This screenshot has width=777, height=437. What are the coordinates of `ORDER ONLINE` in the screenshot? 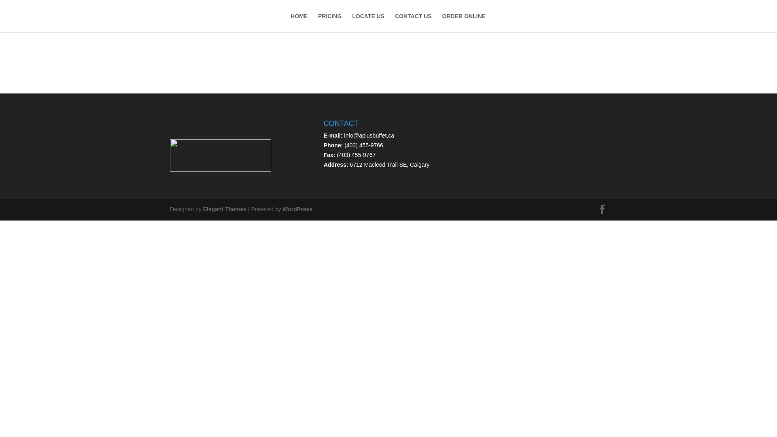 It's located at (464, 23).